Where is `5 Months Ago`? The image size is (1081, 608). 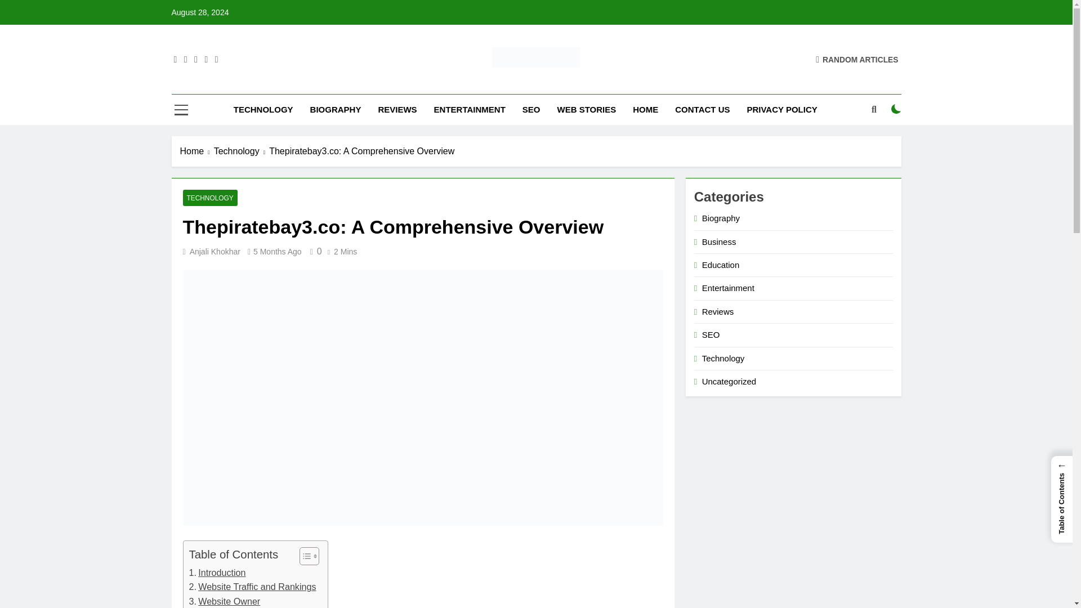
5 Months Ago is located at coordinates (277, 251).